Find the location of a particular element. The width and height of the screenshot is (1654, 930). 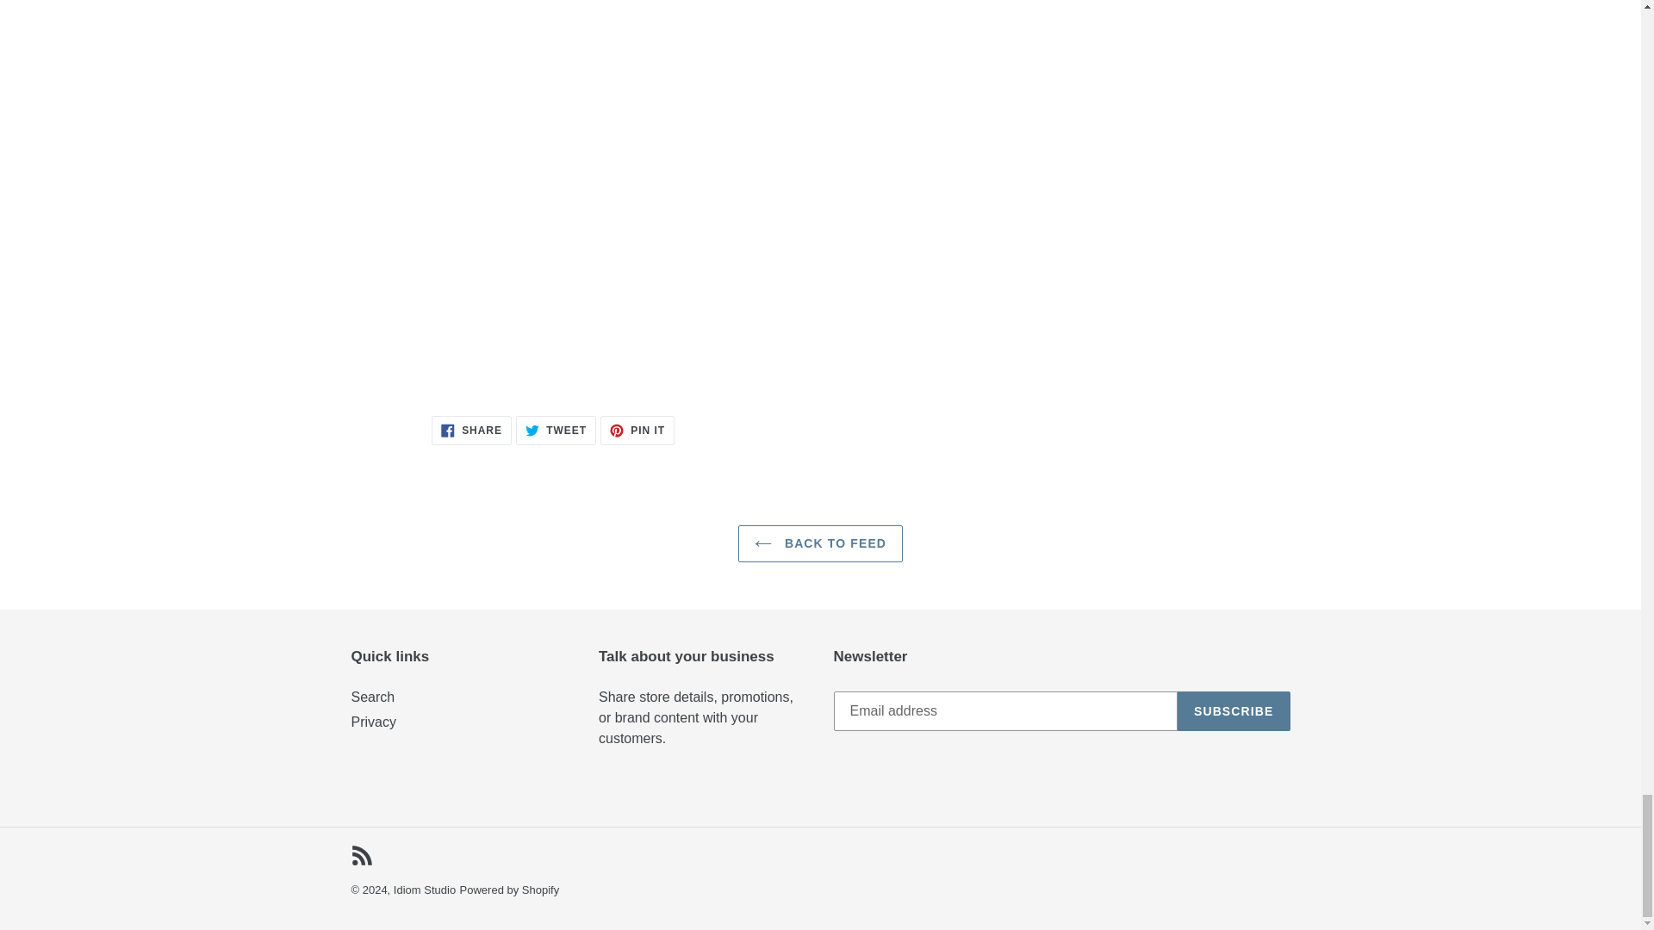

SUBSCRIBE is located at coordinates (1234, 711).